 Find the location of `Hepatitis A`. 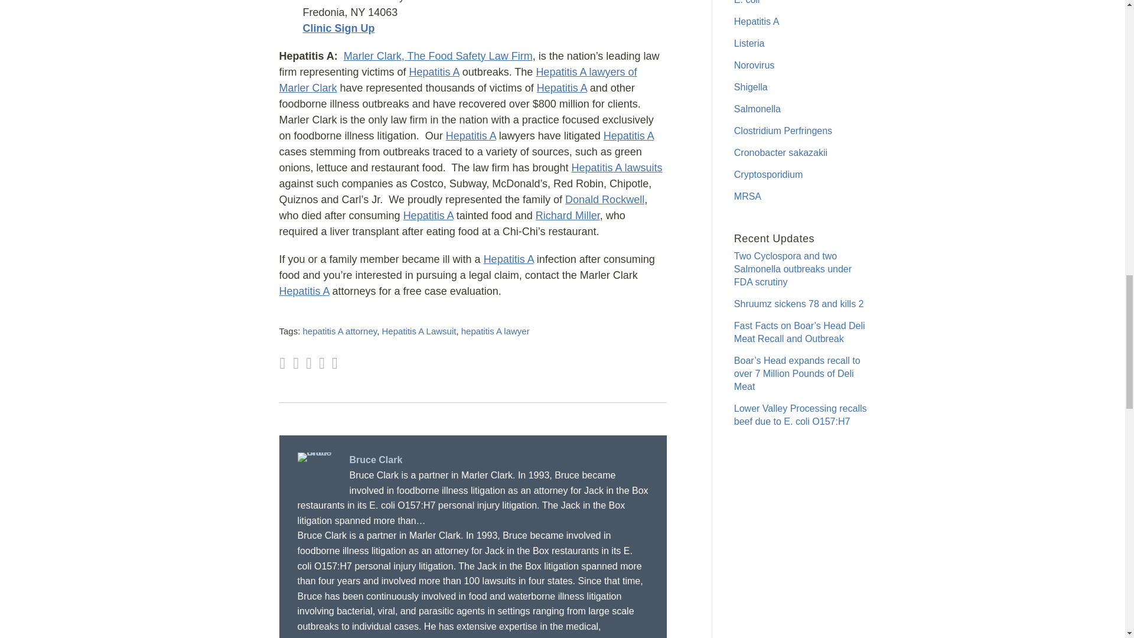

Hepatitis A is located at coordinates (304, 291).